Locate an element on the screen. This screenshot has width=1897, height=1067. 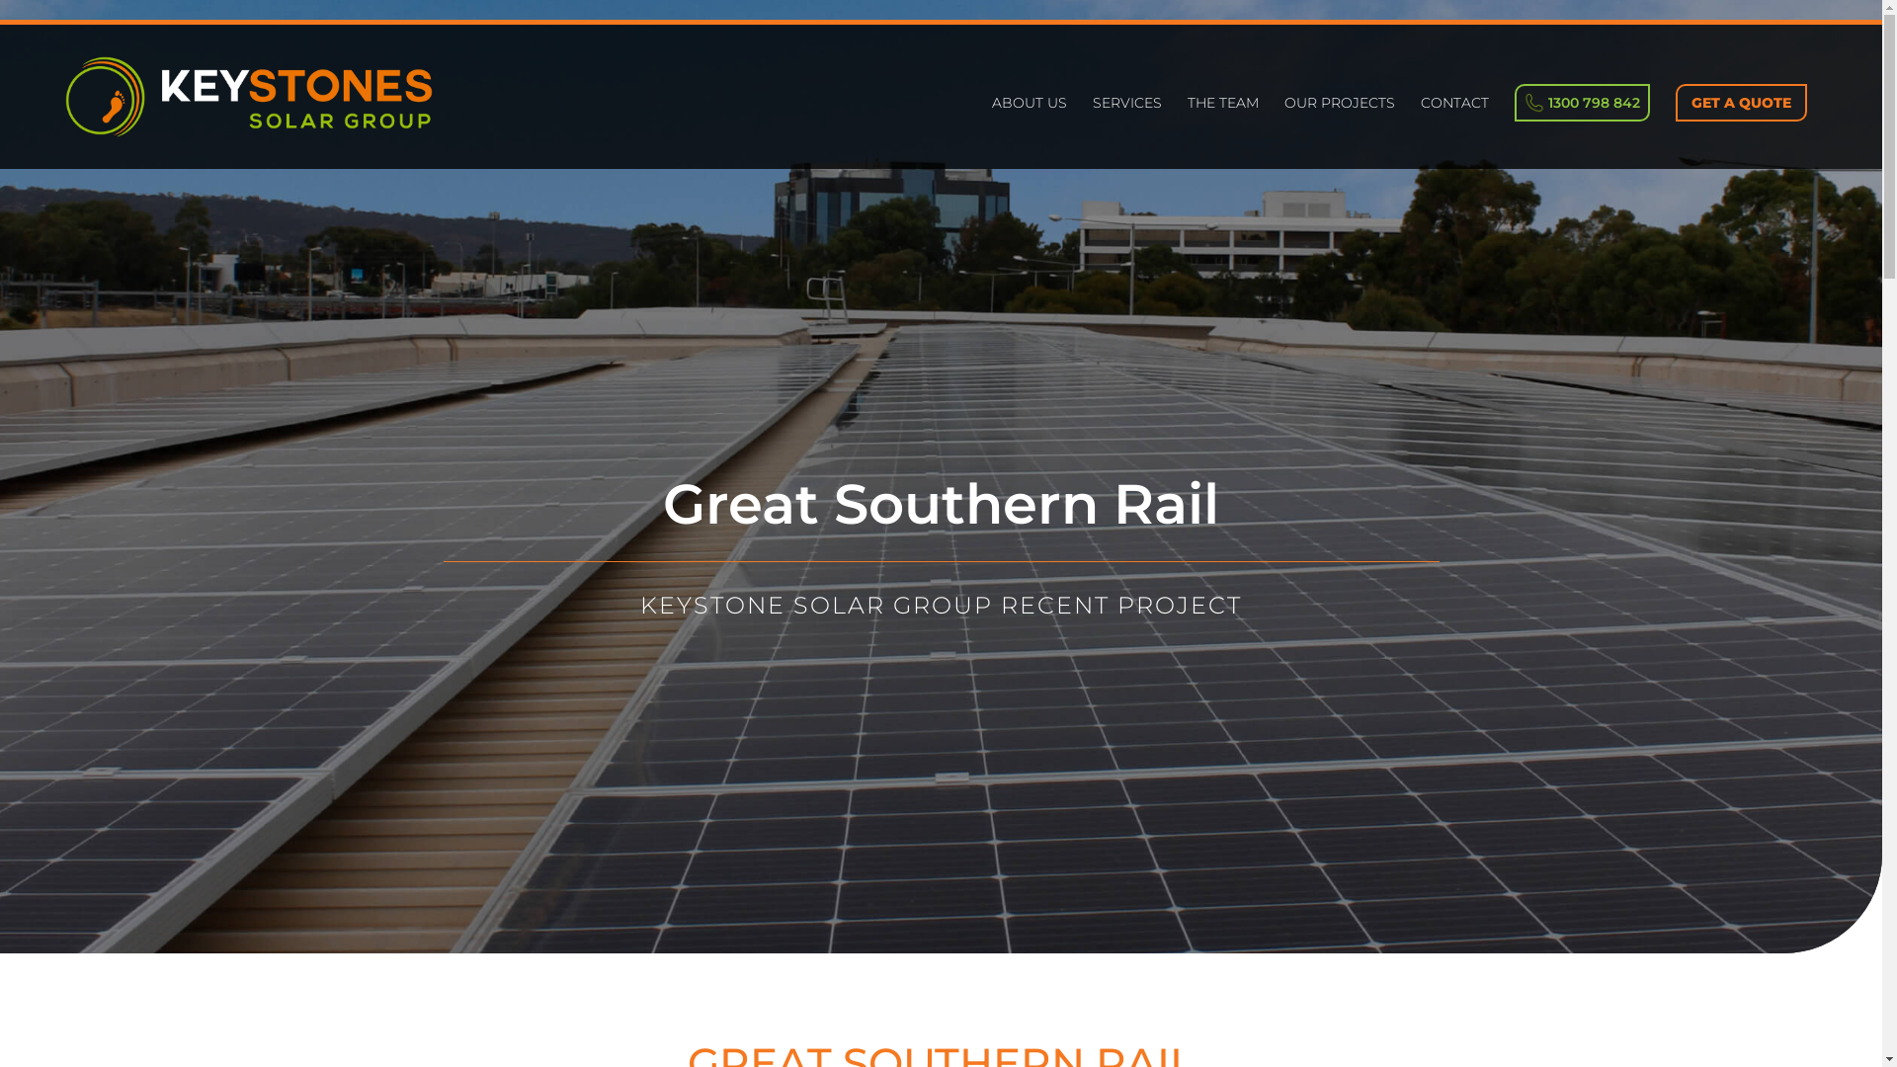
1300 798 842 is located at coordinates (1583, 103).